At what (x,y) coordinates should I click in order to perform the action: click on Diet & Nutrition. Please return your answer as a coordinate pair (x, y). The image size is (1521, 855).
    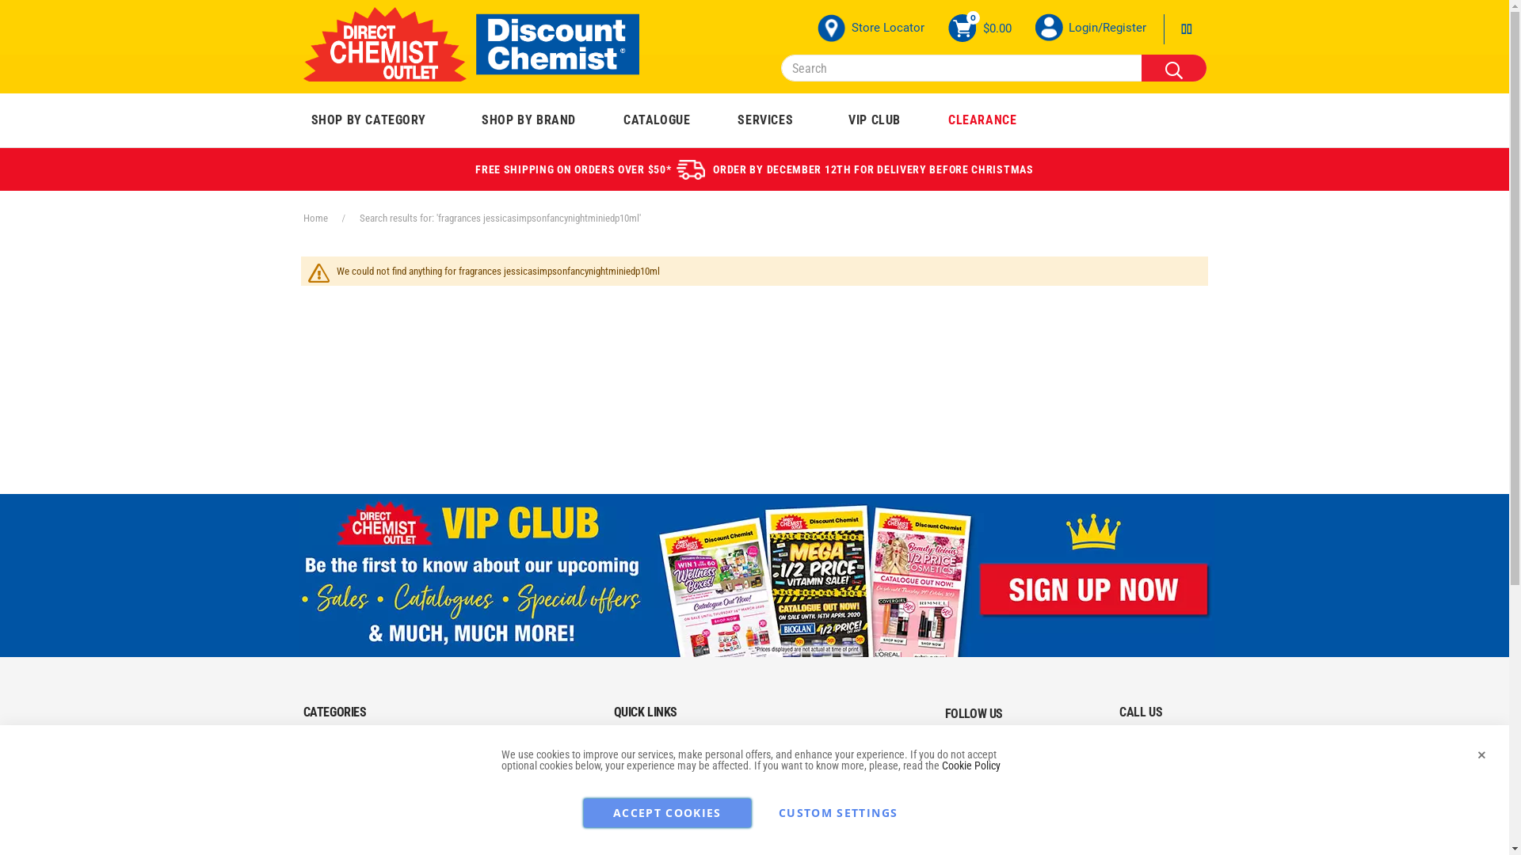
    Looking at the image, I should click on (493, 777).